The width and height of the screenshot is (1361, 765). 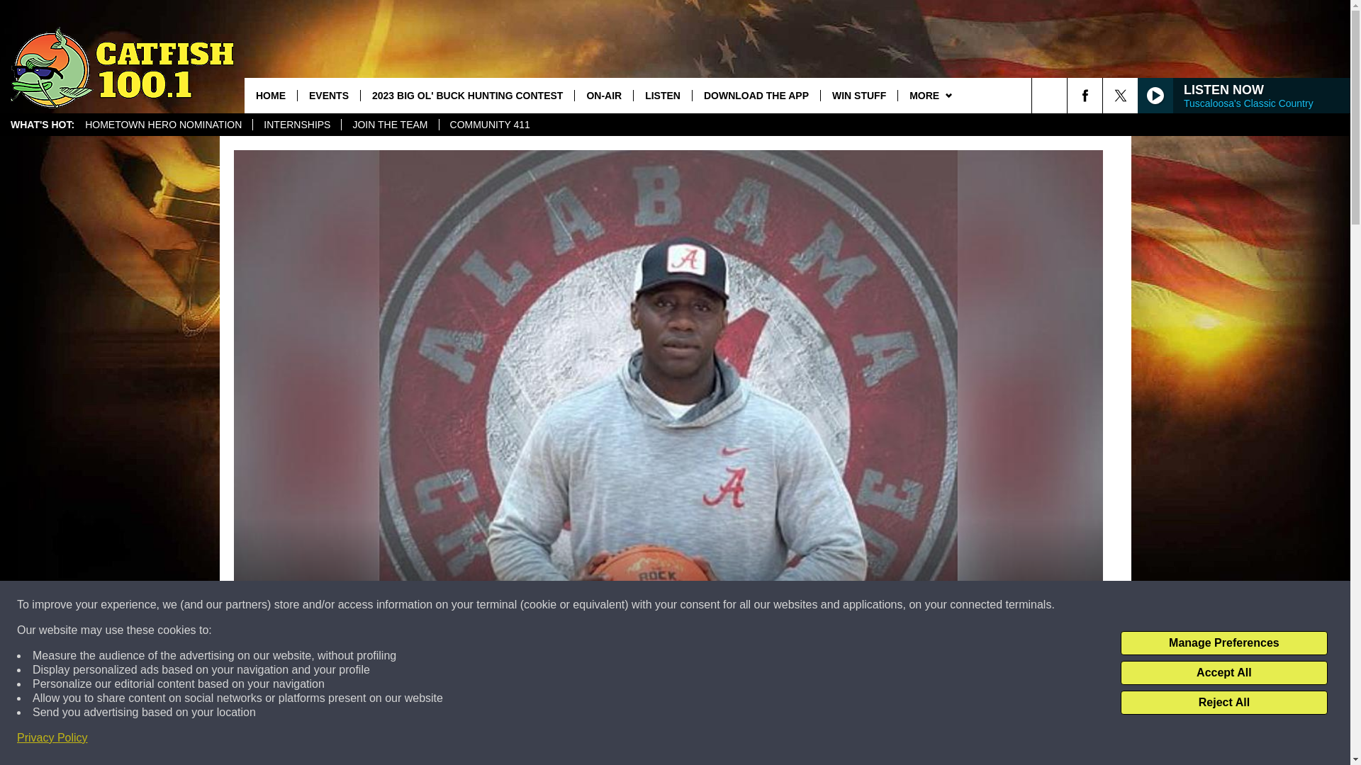 I want to click on Privacy Policy, so click(x=52, y=738).